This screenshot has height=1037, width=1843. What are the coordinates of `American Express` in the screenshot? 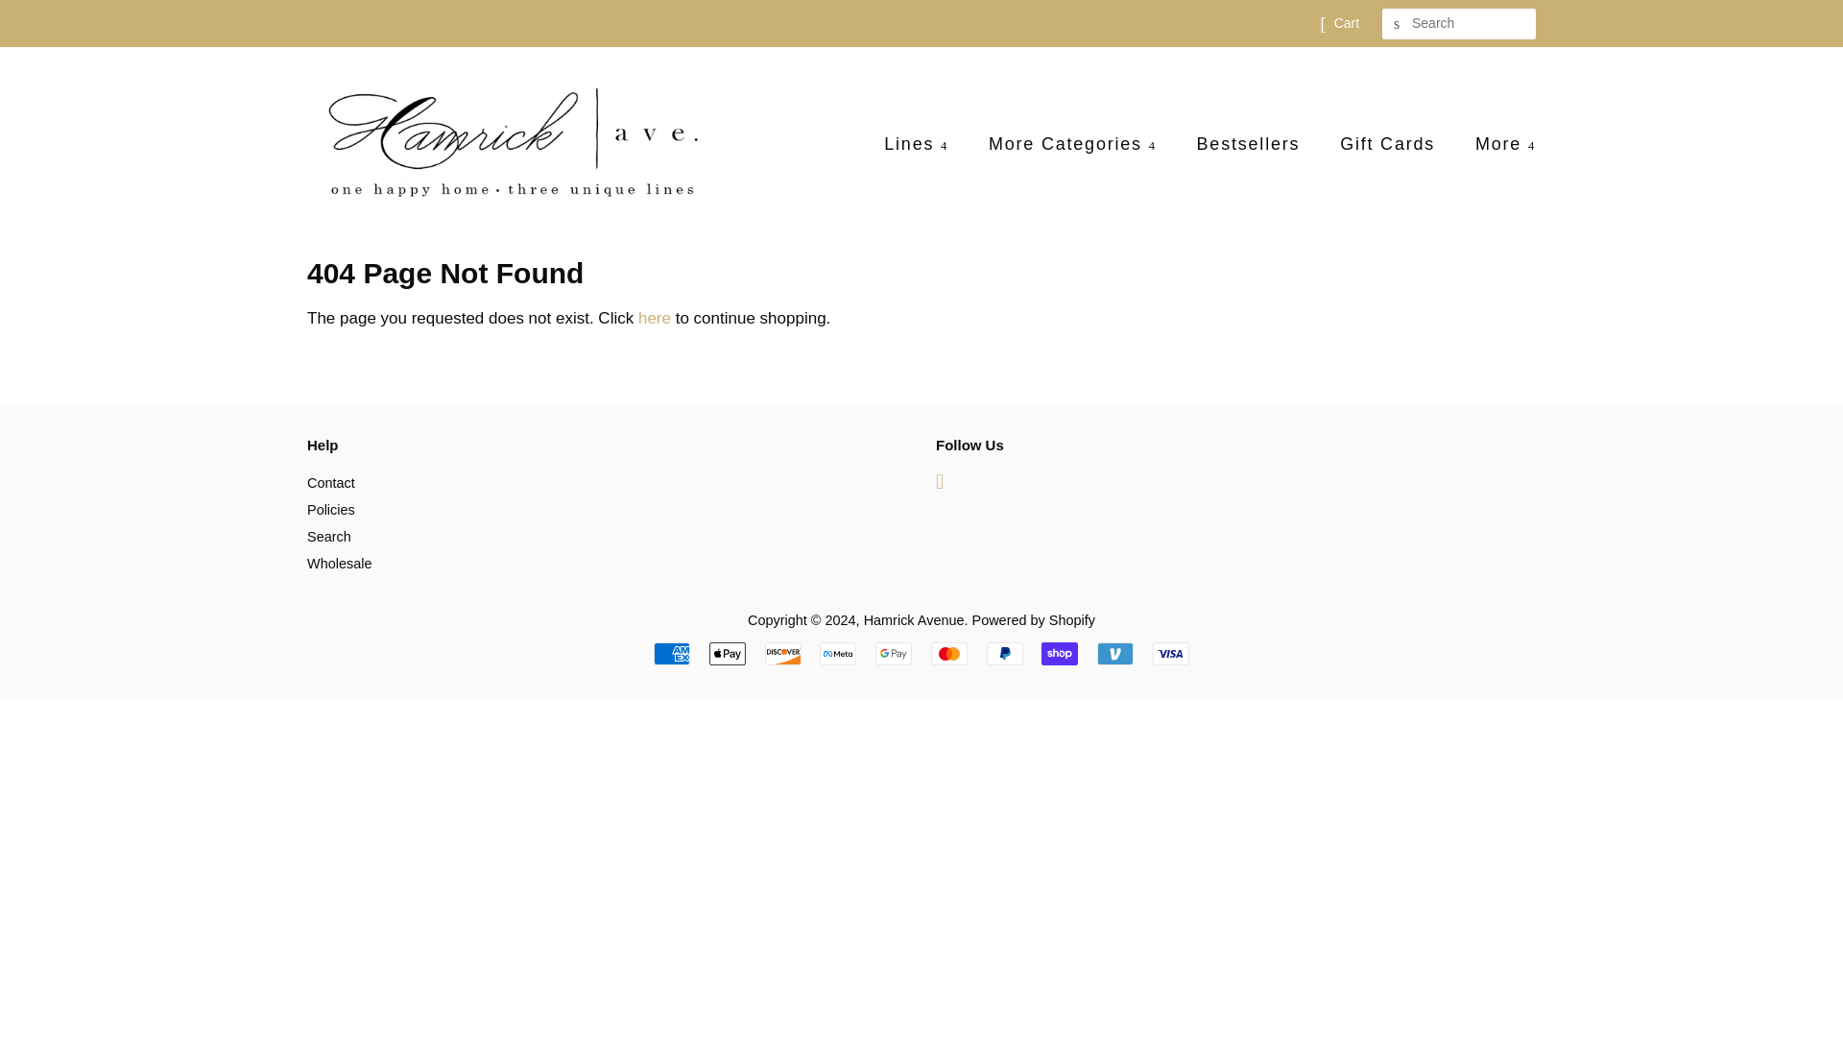 It's located at (672, 653).